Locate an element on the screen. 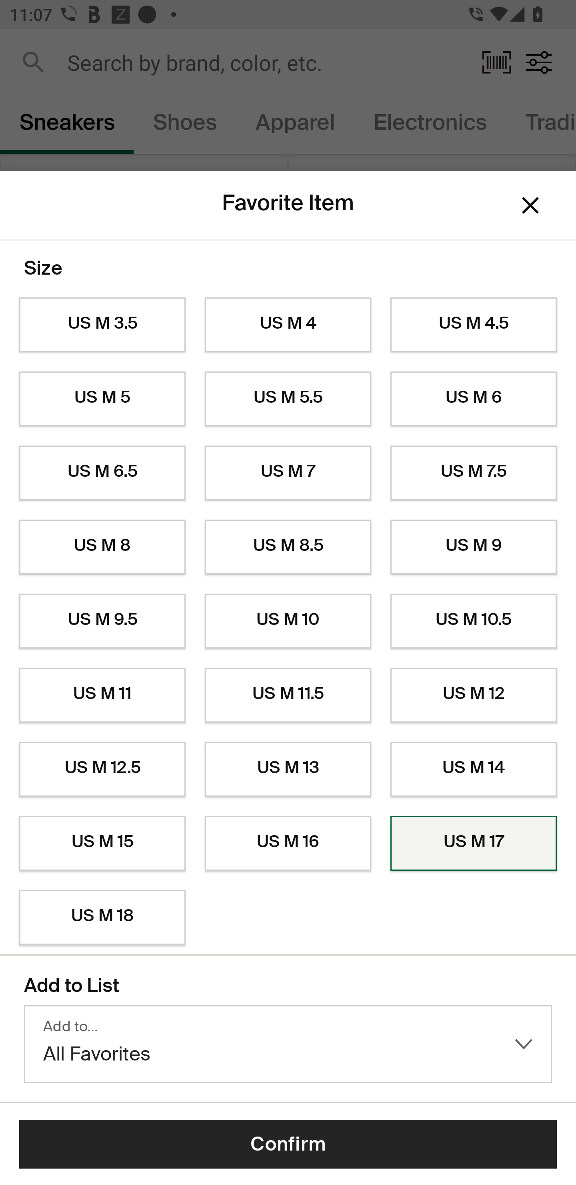  US M 8 is located at coordinates (102, 547).